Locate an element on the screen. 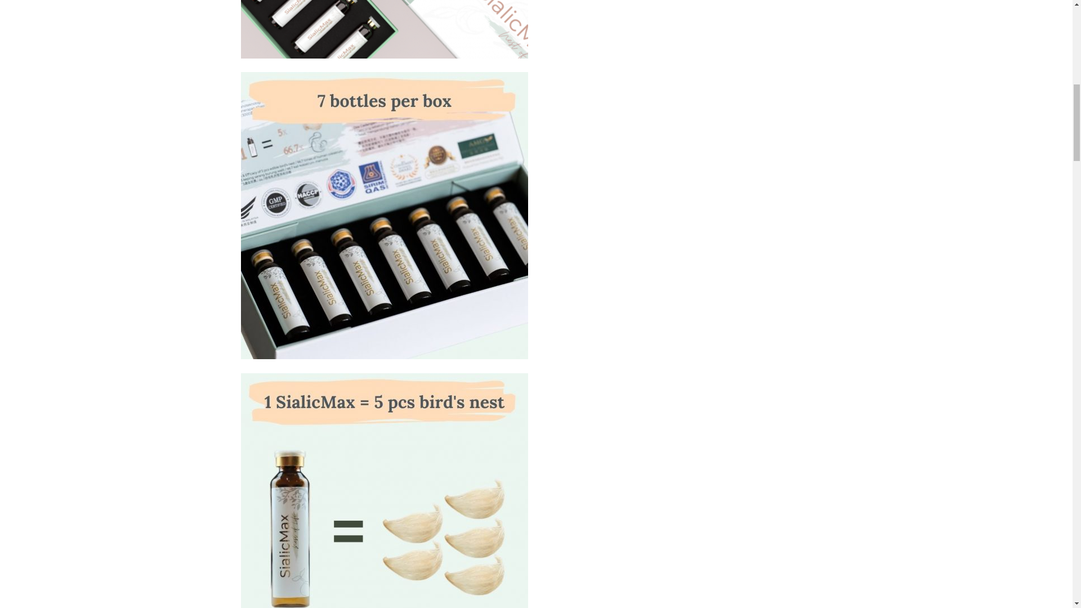 This screenshot has width=1081, height=608. 5 is located at coordinates (385, 29).